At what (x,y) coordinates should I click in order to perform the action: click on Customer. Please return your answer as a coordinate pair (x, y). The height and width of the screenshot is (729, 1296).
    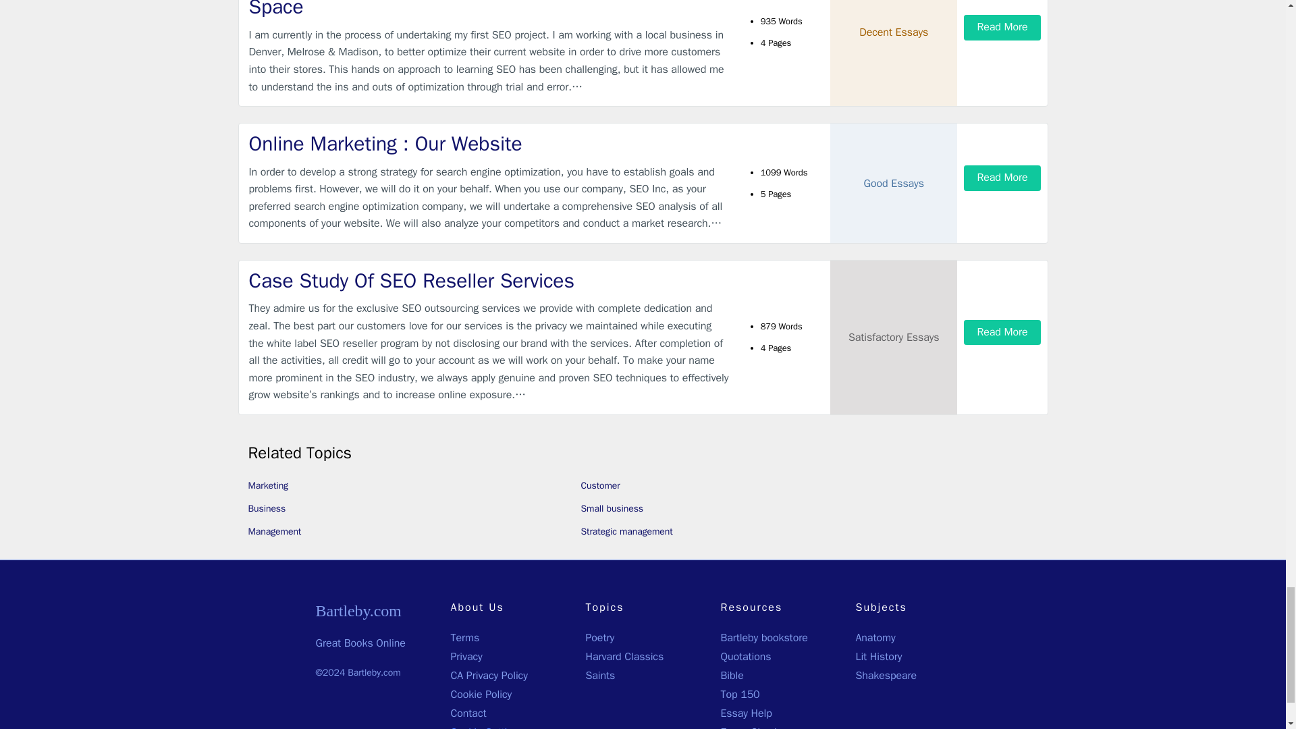
    Looking at the image, I should click on (599, 485).